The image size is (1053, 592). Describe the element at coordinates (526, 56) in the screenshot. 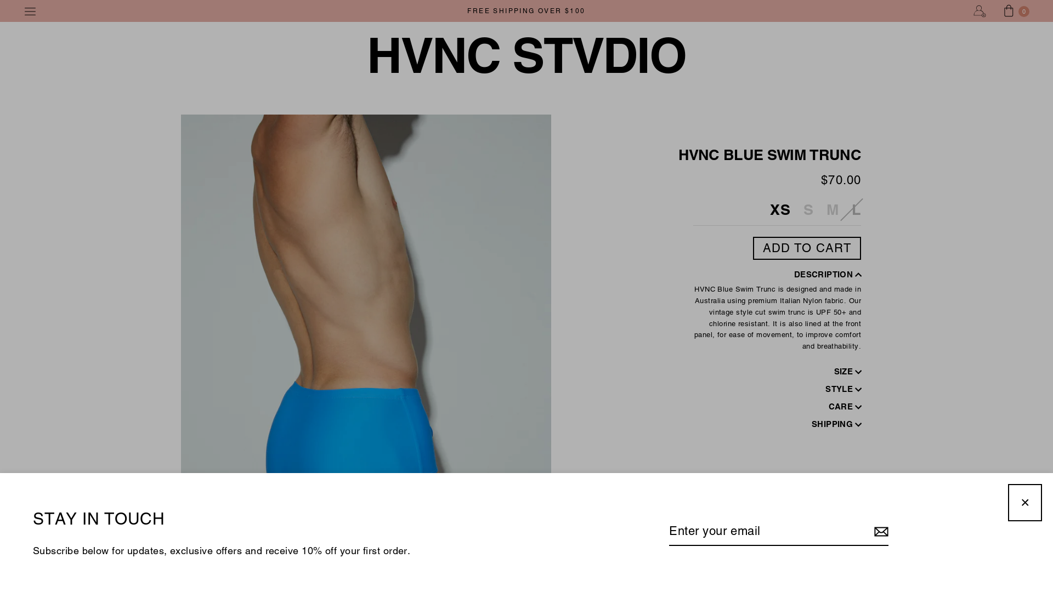

I see `HVNC STVDIO` at that location.